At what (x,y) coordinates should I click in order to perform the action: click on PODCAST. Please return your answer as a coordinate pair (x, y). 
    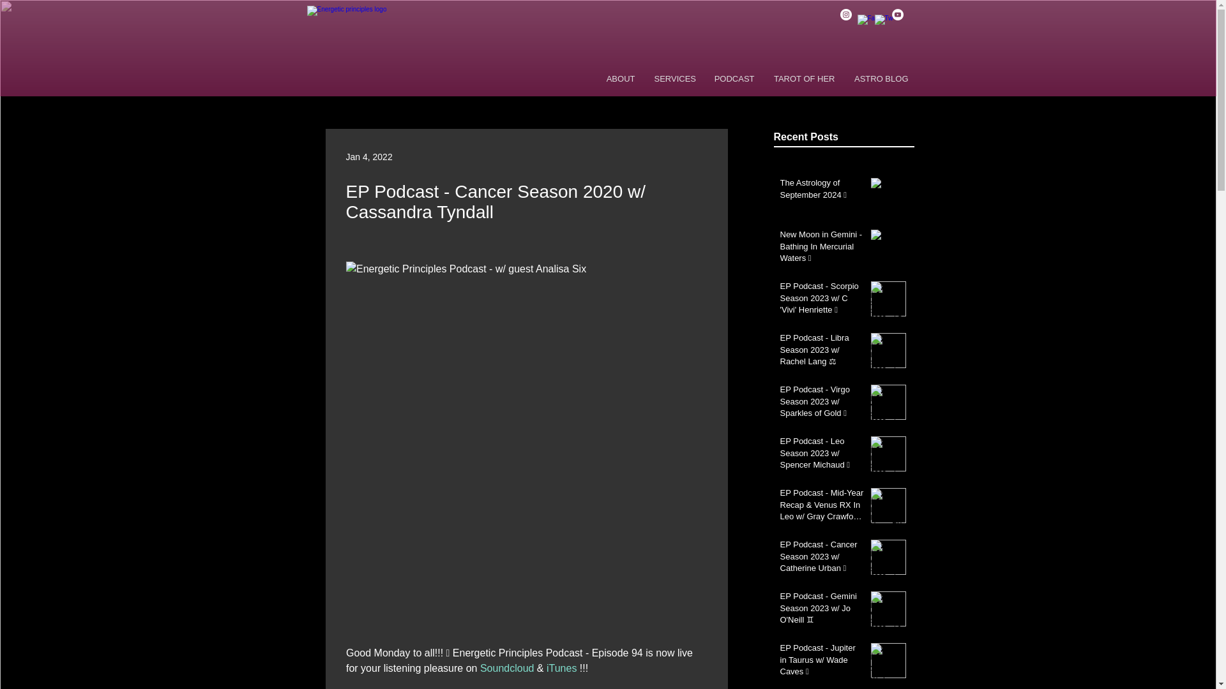
    Looking at the image, I should click on (734, 79).